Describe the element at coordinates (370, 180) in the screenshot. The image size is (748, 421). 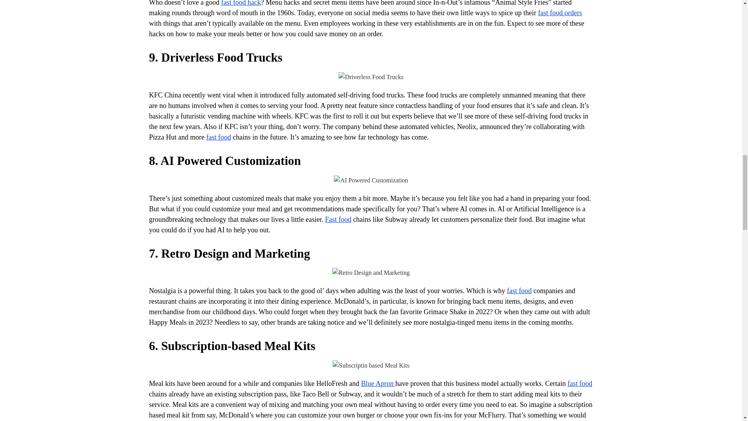
I see `10 Craziest Fast Food Trends Coming for 2024 4` at that location.